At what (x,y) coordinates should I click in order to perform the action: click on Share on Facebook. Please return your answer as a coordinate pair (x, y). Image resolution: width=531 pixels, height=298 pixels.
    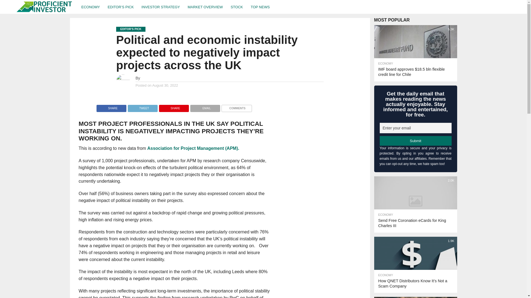
    Looking at the image, I should click on (111, 107).